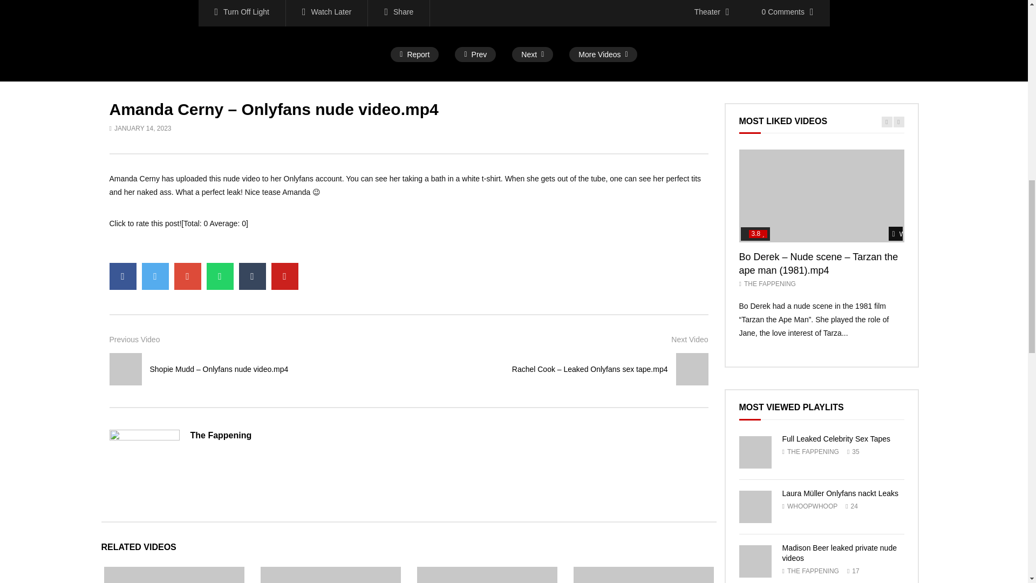 The width and height of the screenshot is (1036, 583). Describe the element at coordinates (475, 55) in the screenshot. I see `Prev` at that location.